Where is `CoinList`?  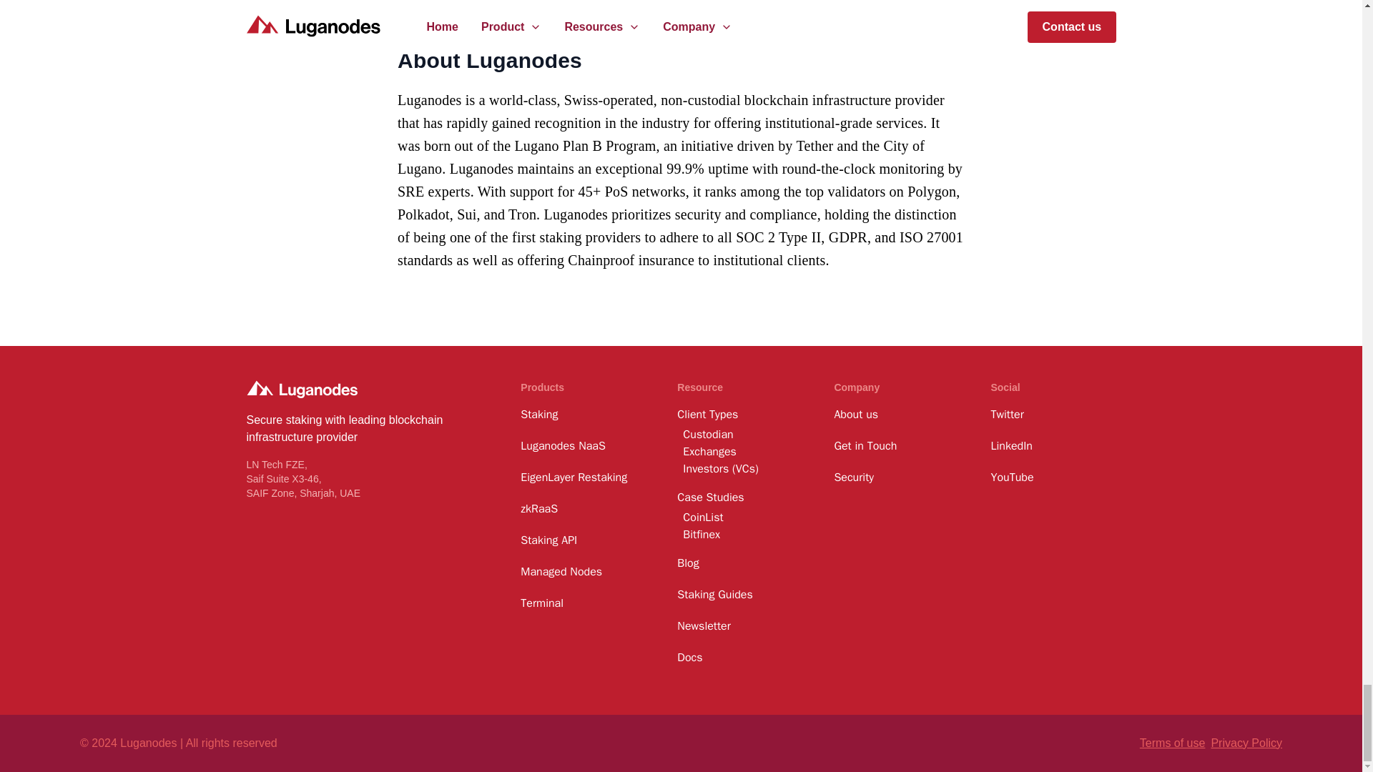 CoinList is located at coordinates (742, 517).